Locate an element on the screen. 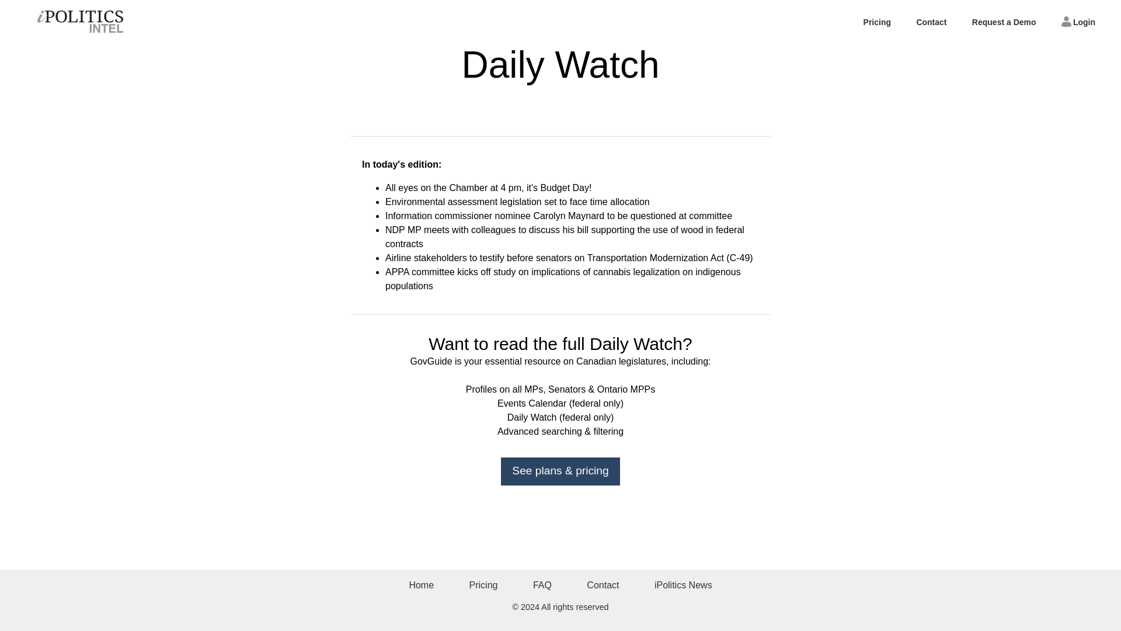 This screenshot has height=631, width=1121. Contact is located at coordinates (931, 22).